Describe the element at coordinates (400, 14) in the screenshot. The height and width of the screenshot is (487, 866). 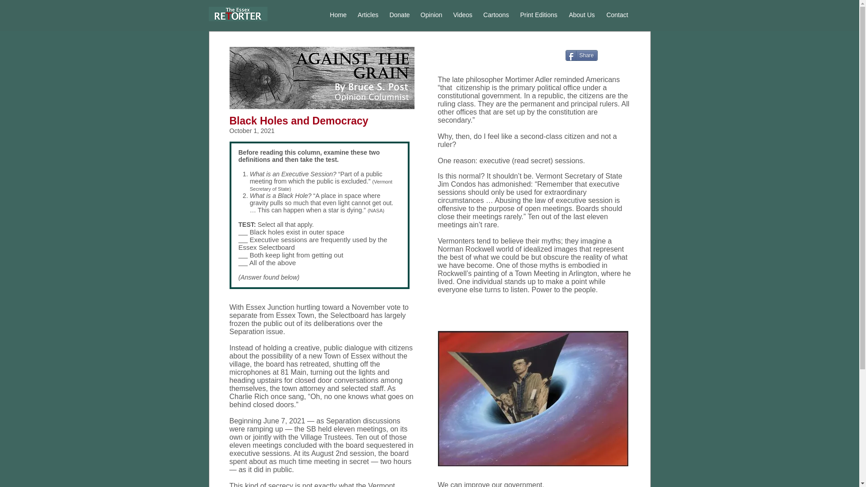
I see `Donate` at that location.